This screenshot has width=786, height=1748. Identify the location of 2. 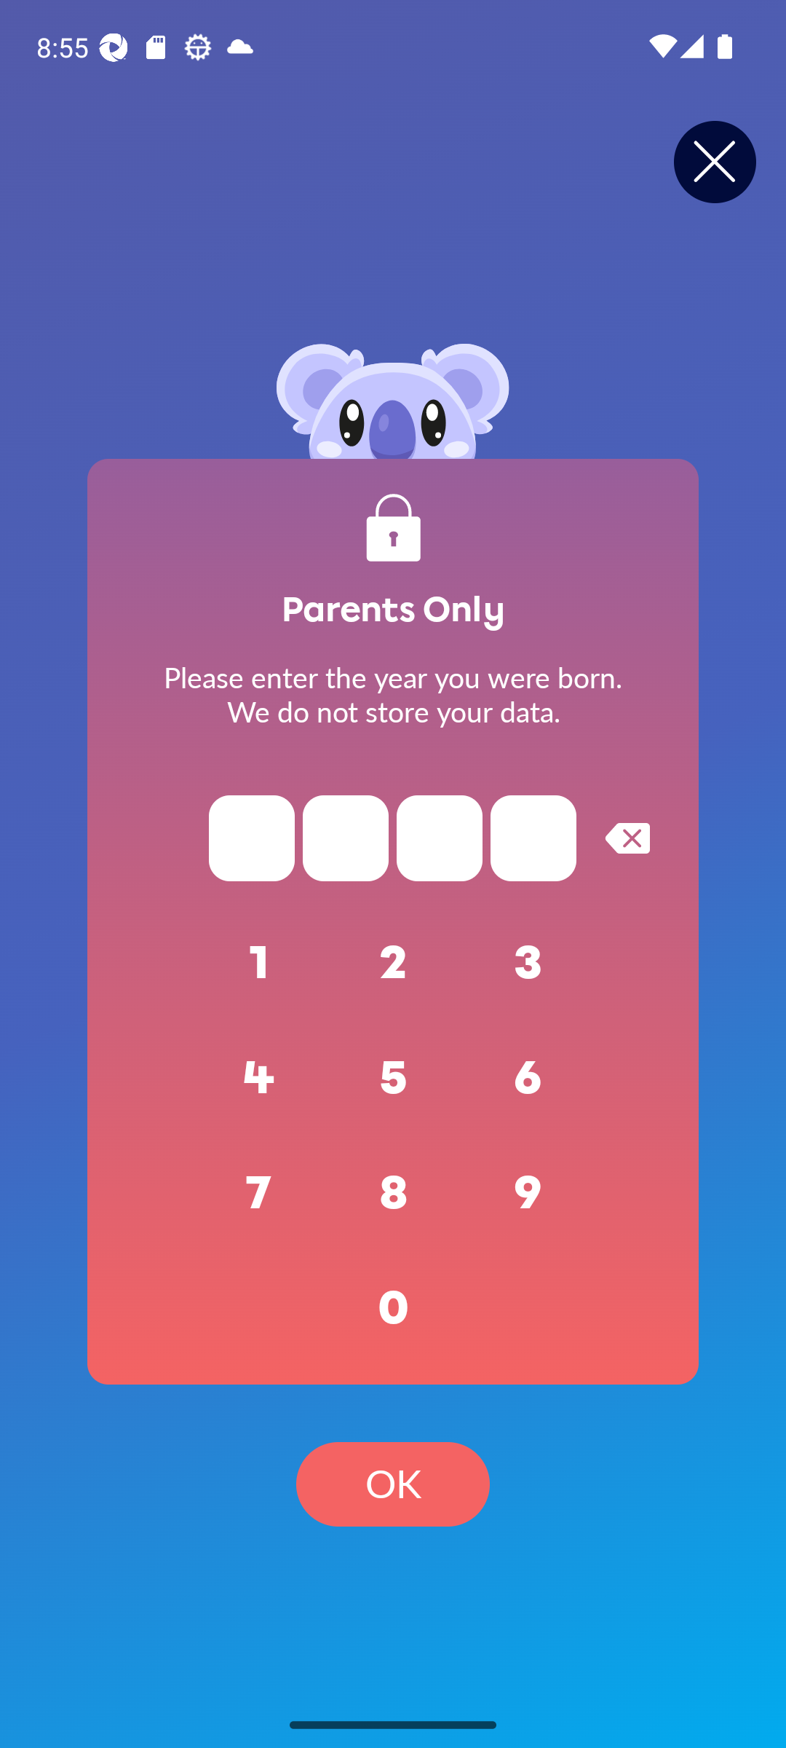
(393, 963).